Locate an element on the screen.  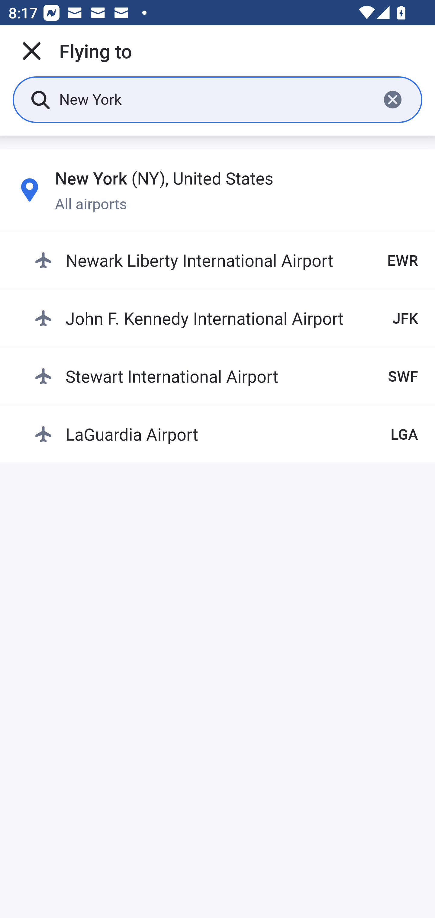
John F. Kennedy International Airport JFK is located at coordinates (226, 318).